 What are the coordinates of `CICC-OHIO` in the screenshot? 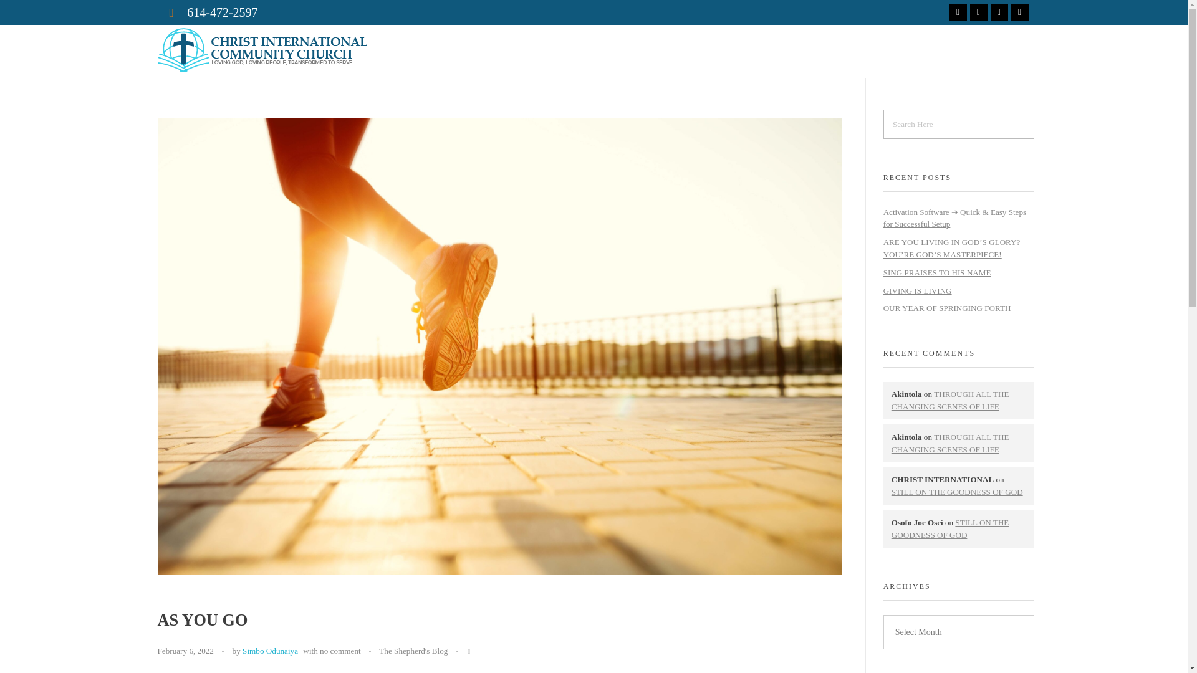 It's located at (195, 79).